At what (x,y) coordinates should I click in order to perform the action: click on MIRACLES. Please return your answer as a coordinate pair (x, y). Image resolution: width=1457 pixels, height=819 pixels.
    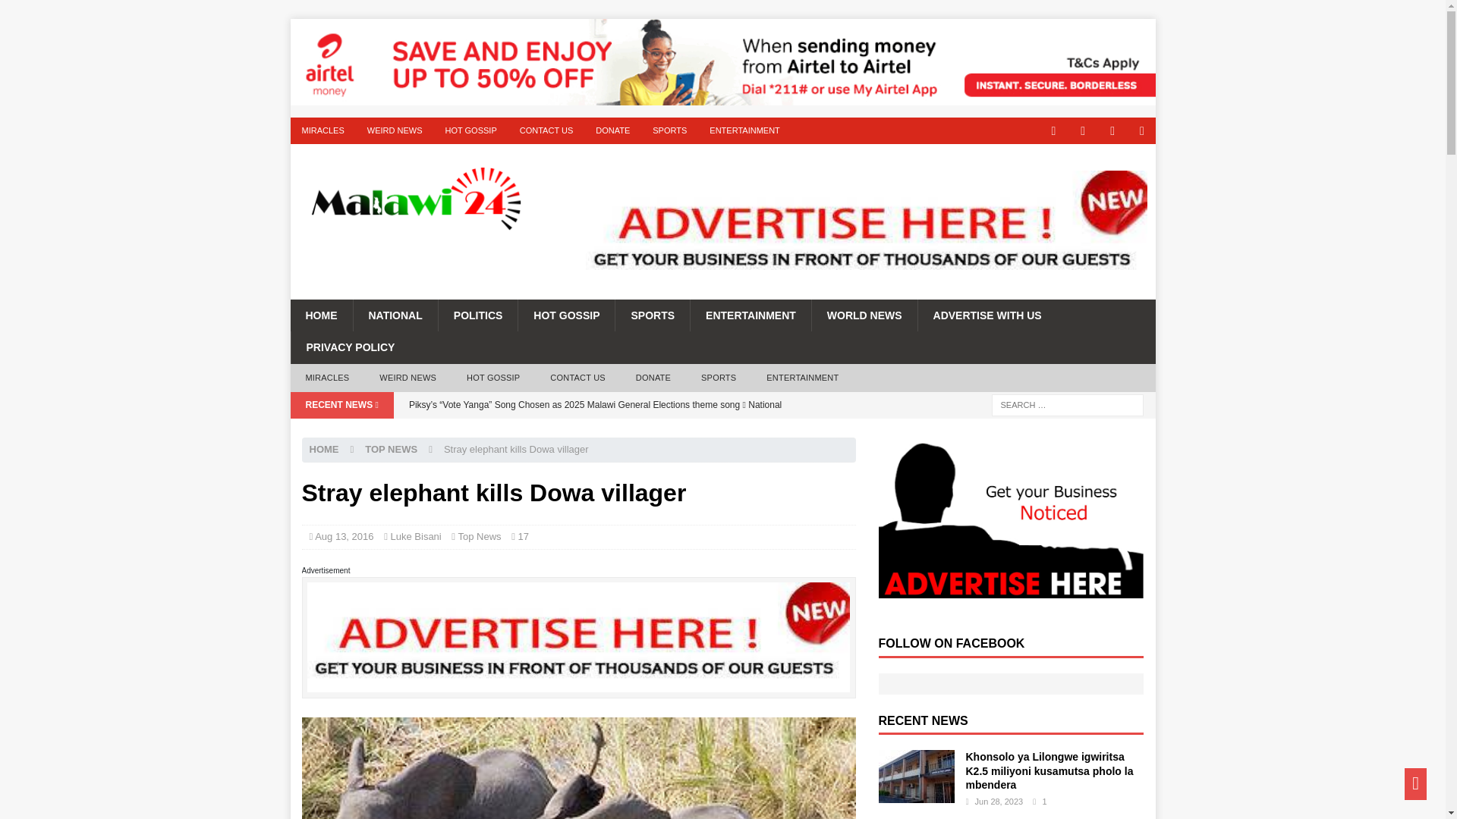
    Looking at the image, I should click on (327, 378).